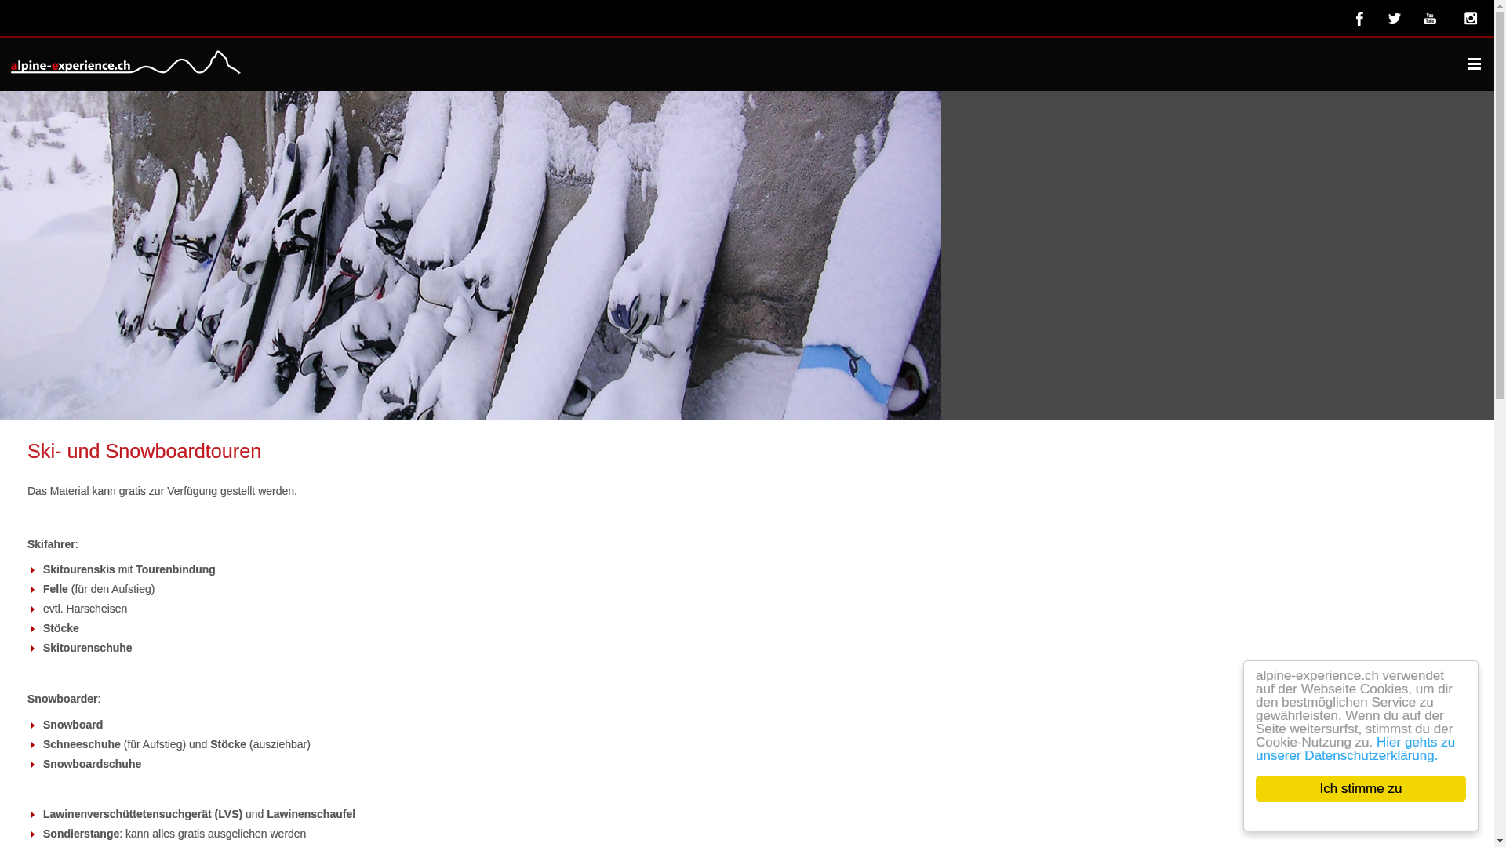 The height and width of the screenshot is (847, 1506). Describe the element at coordinates (1396, 18) in the screenshot. I see `Twitter` at that location.